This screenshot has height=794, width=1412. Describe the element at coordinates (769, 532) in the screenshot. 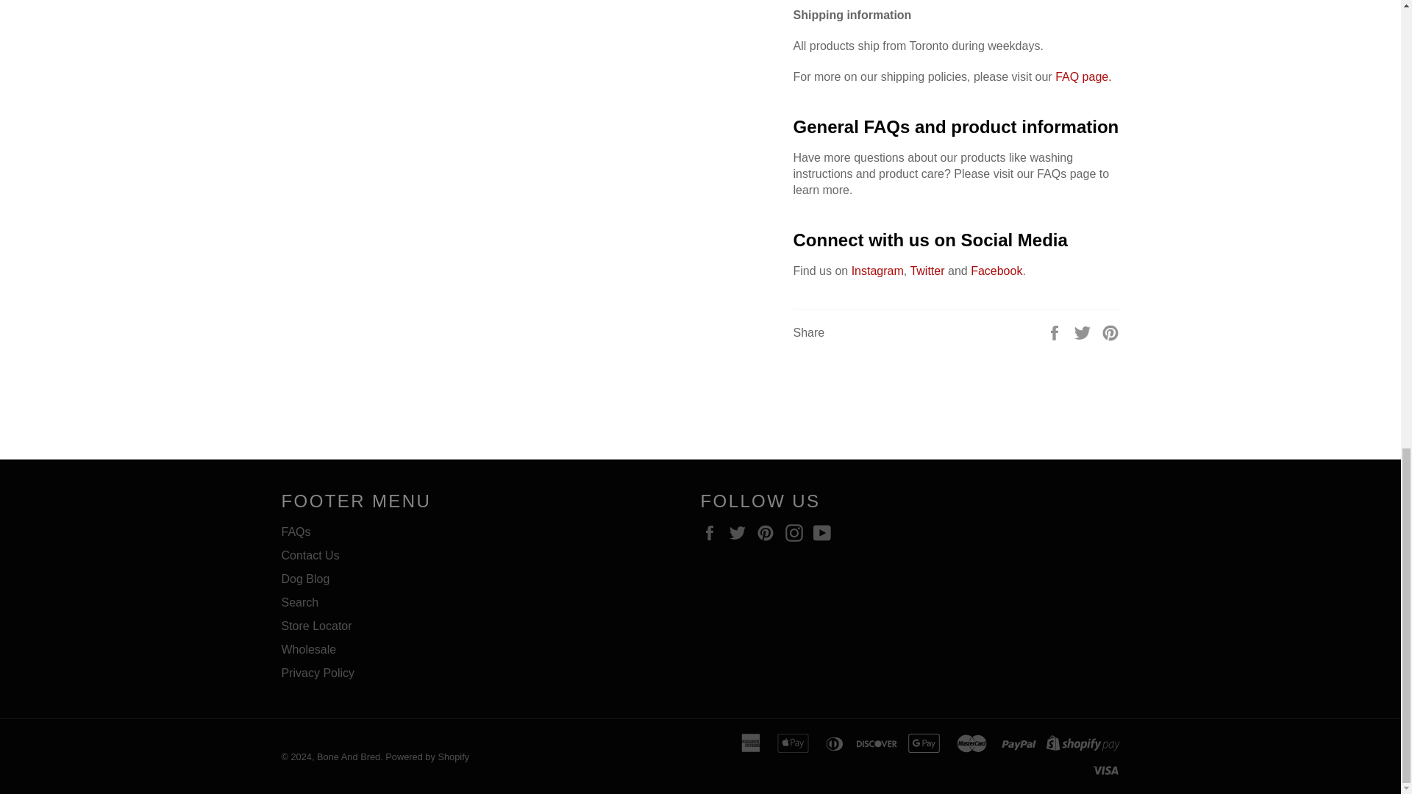

I see `Bone And Bred on Pinterest` at that location.